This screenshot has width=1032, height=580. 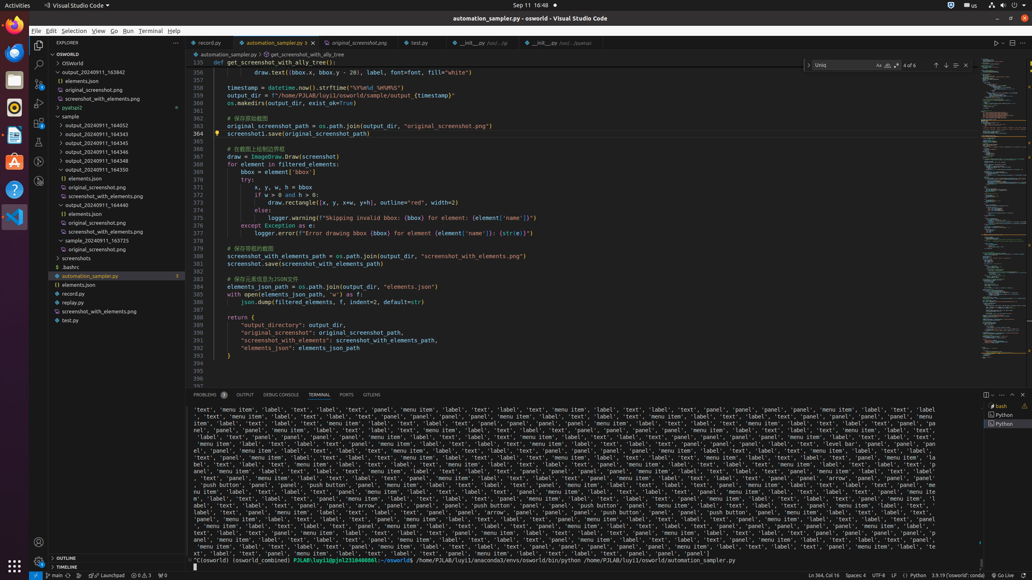 I want to click on Selection, so click(x=74, y=31).